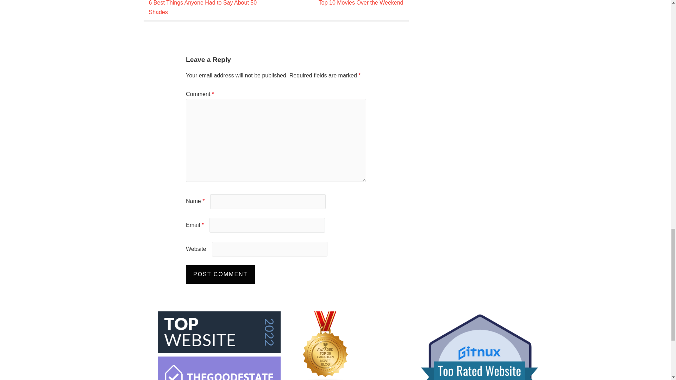  What do you see at coordinates (361, 3) in the screenshot?
I see `Top 10 Movies Over the Weekend` at bounding box center [361, 3].